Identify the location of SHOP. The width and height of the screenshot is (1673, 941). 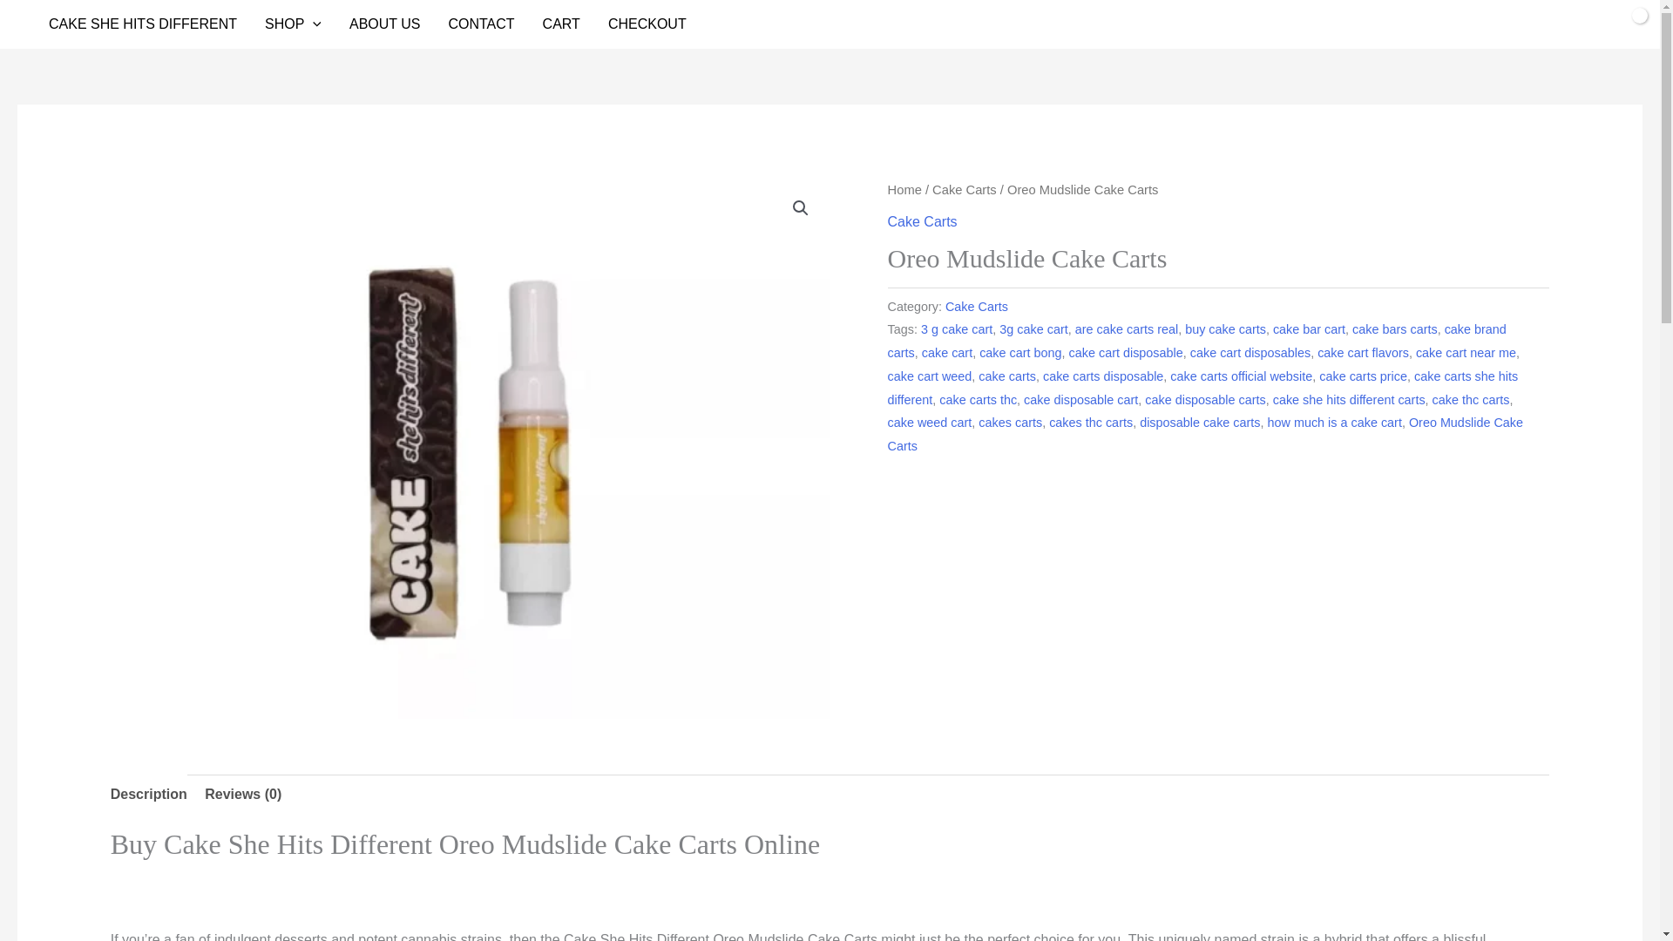
(293, 24).